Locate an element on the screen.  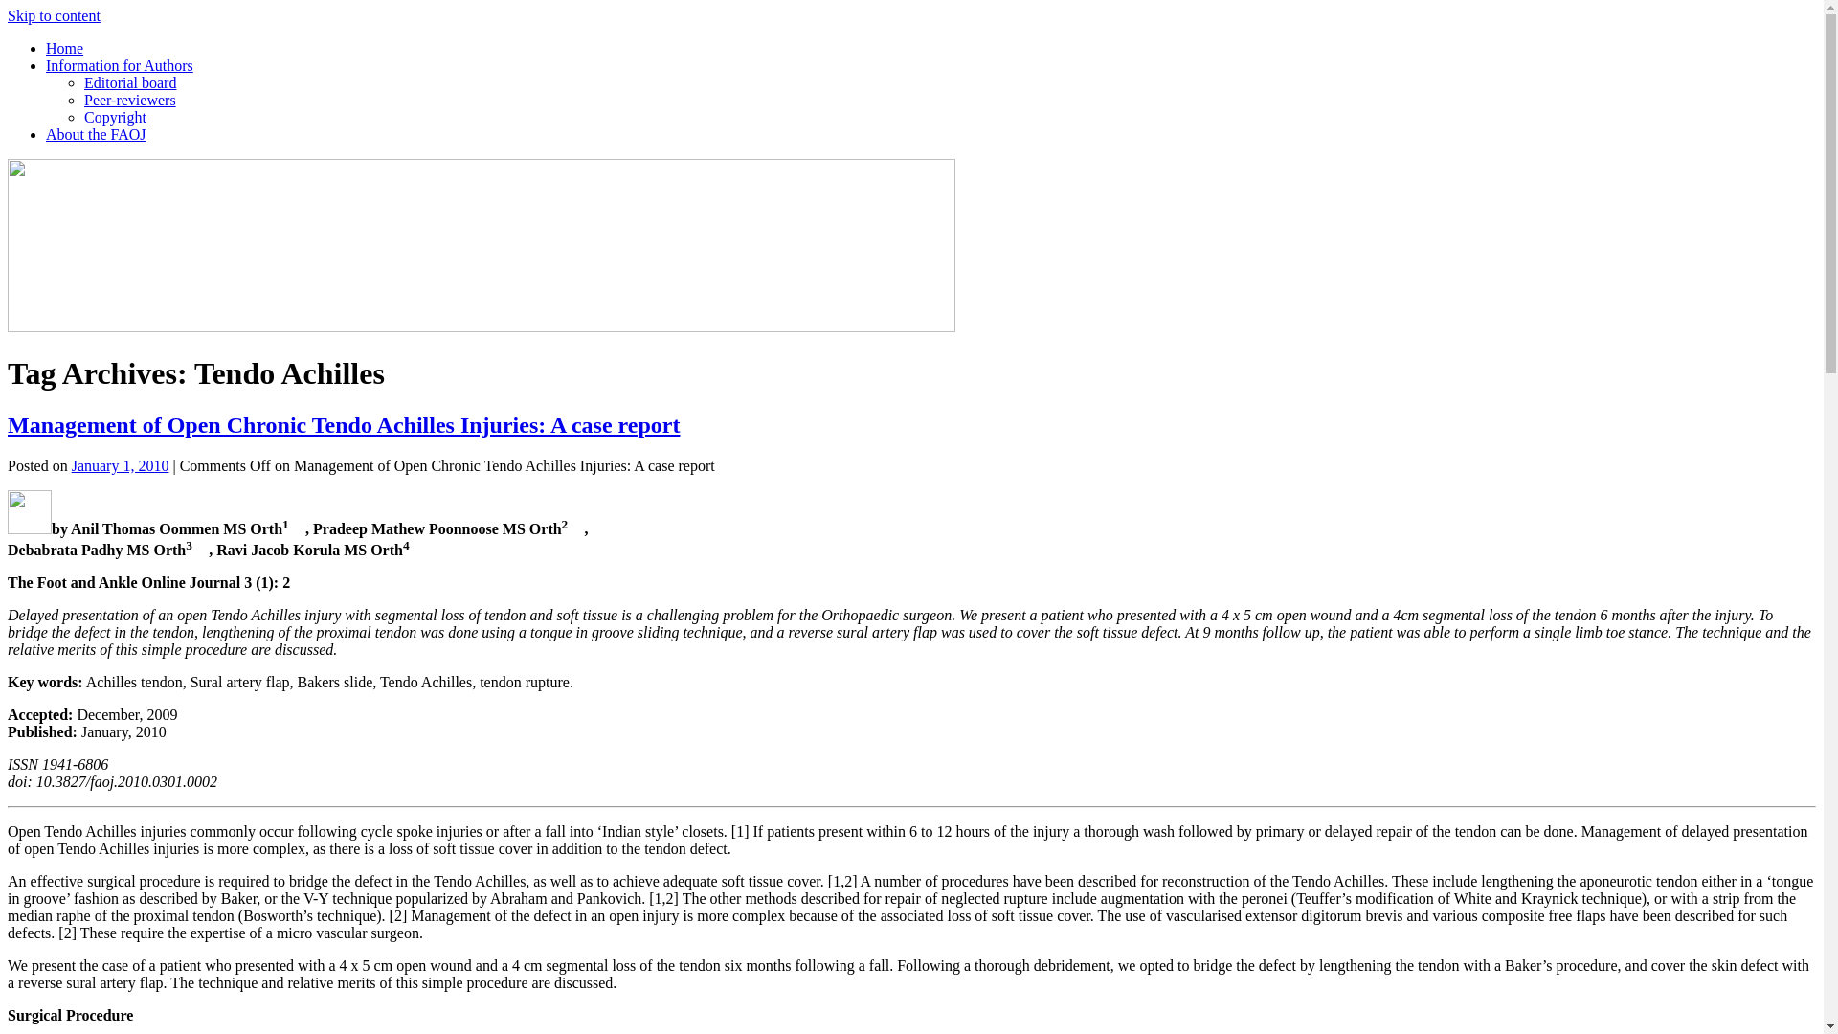
Peer-reviewers is located at coordinates (130, 100).